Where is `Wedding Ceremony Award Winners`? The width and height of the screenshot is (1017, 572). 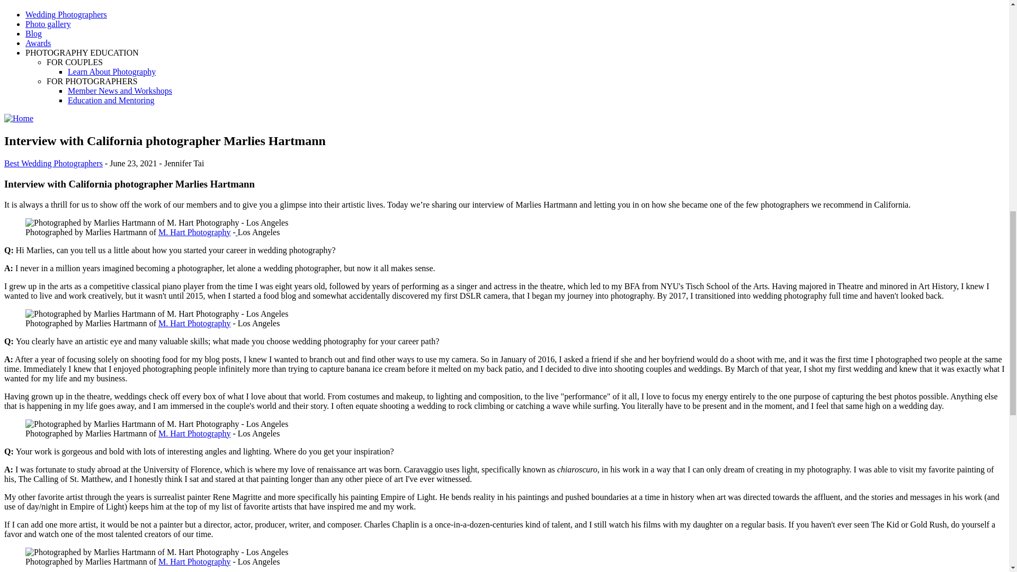 Wedding Ceremony Award Winners is located at coordinates (38, 43).